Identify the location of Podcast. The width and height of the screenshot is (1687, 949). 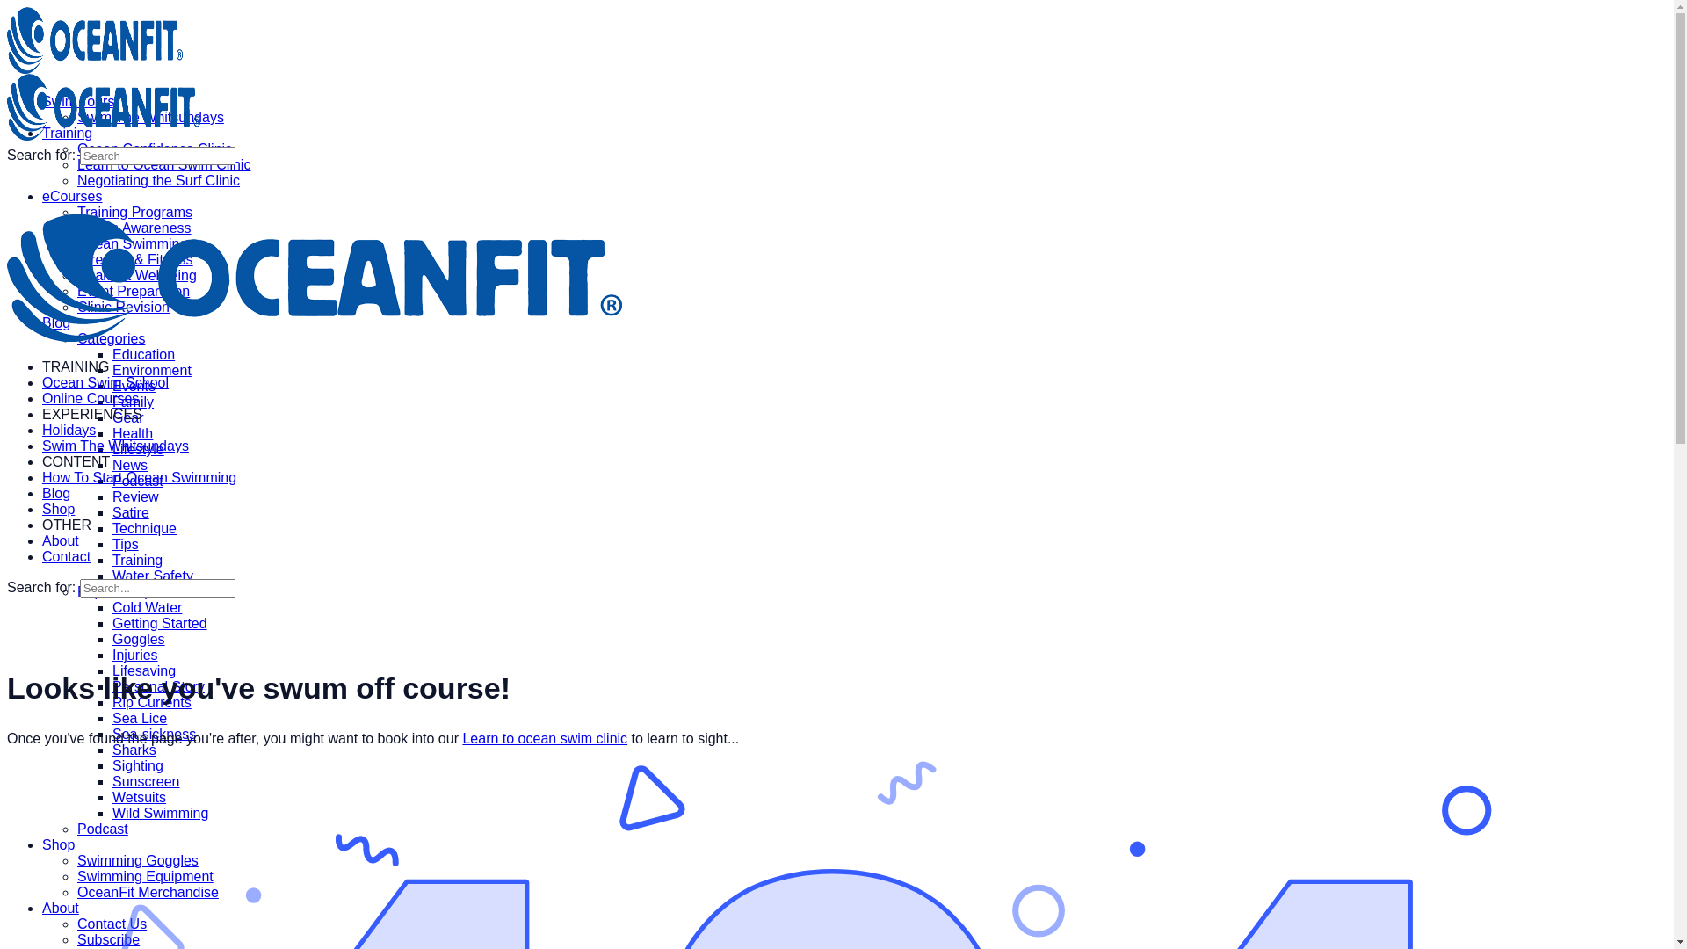
(138, 482).